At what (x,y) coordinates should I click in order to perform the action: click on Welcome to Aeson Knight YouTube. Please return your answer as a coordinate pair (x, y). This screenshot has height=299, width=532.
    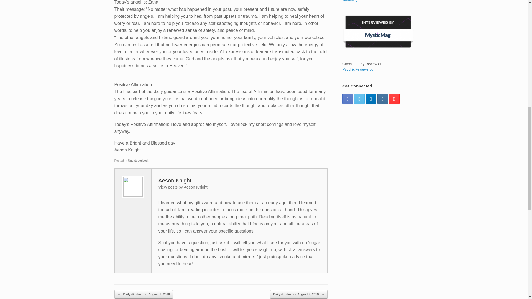
    Looking at the image, I should click on (394, 99).